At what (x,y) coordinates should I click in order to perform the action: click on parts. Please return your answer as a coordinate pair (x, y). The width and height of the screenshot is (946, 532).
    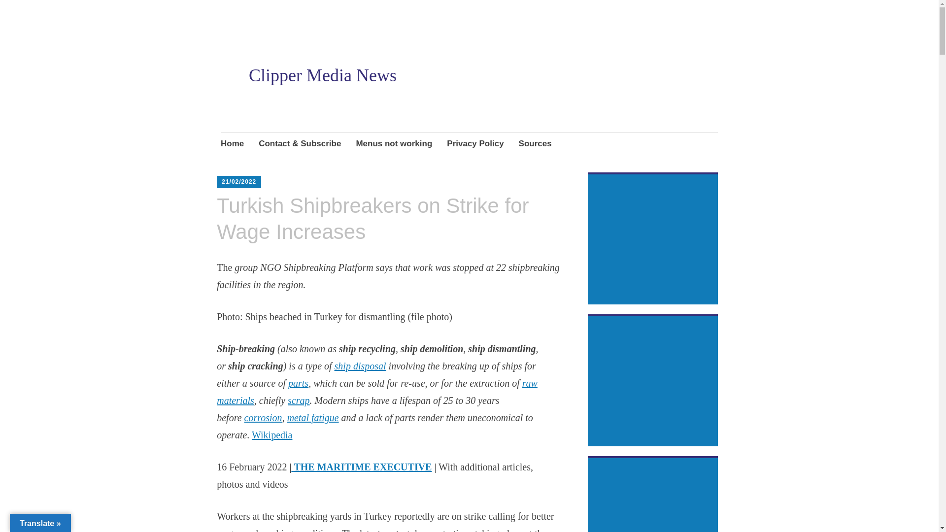
    Looking at the image, I should click on (298, 383).